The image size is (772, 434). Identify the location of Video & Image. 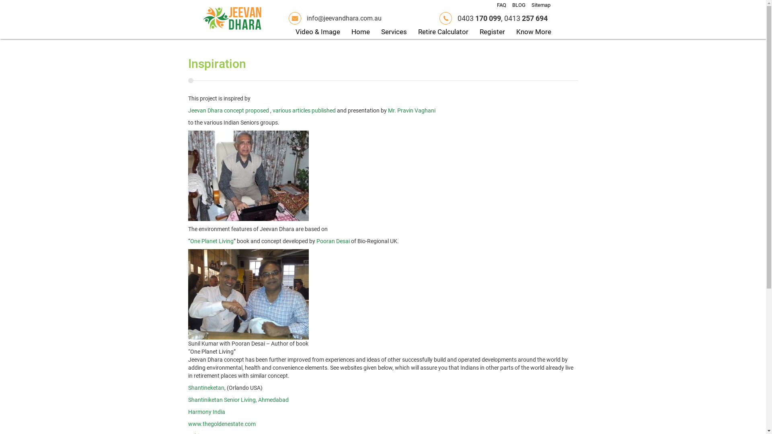
(318, 32).